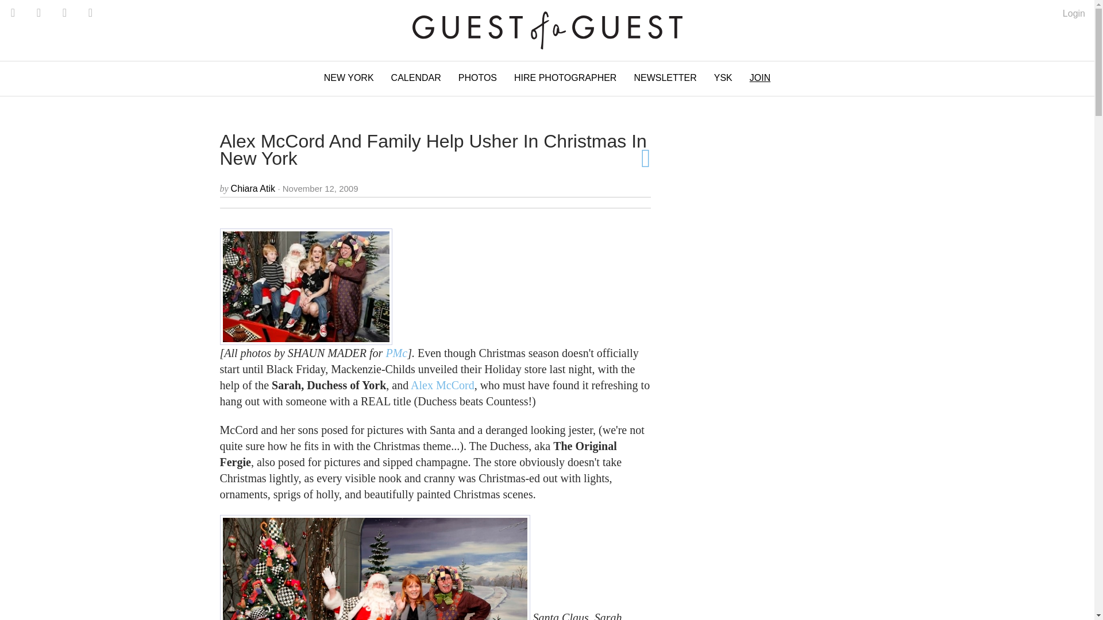 The image size is (1103, 620). I want to click on CALENDAR, so click(416, 78).